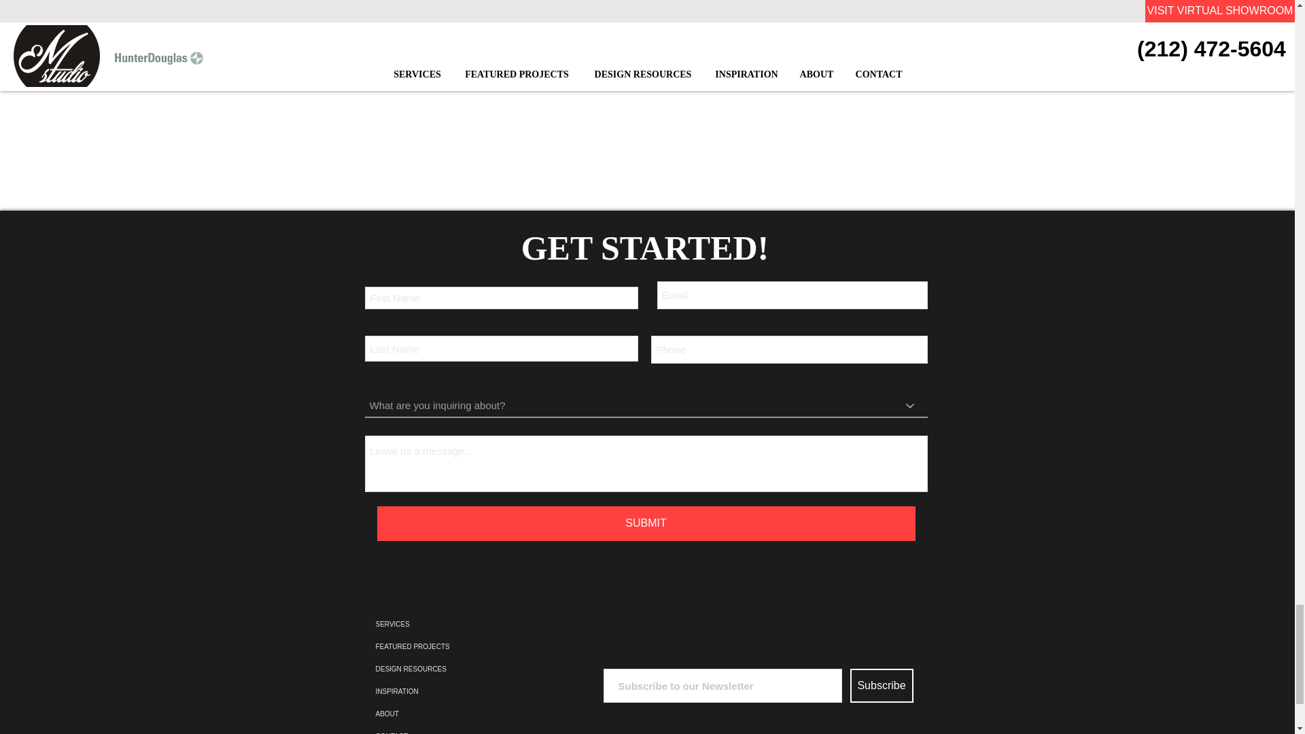 The width and height of the screenshot is (1305, 734). I want to click on INSPIRATION, so click(453, 691).